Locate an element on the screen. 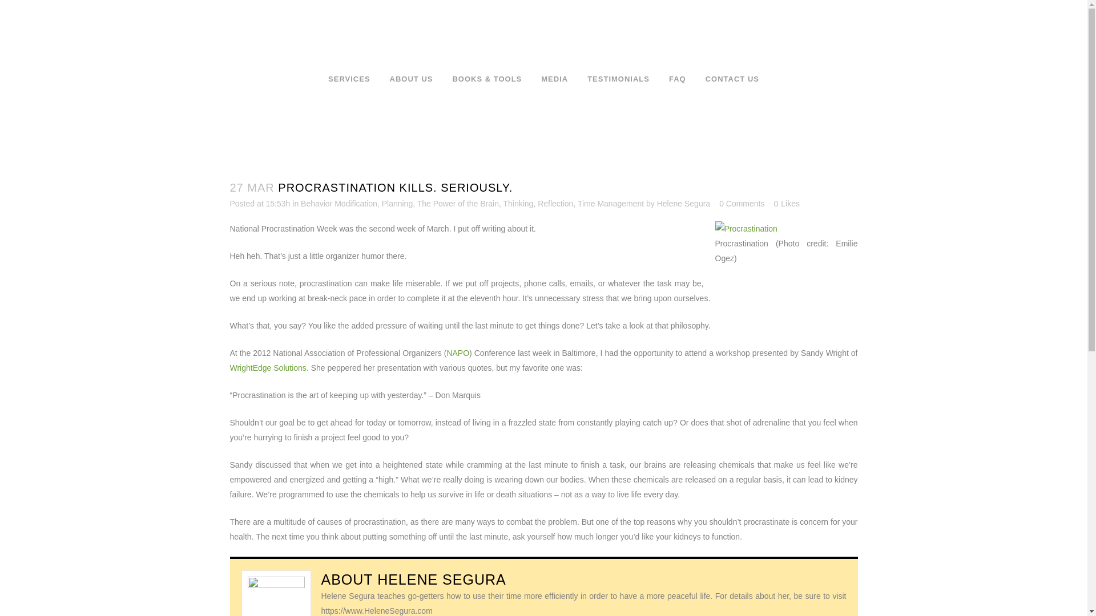 This screenshot has width=1096, height=616. 0 Likes is located at coordinates (786, 203).